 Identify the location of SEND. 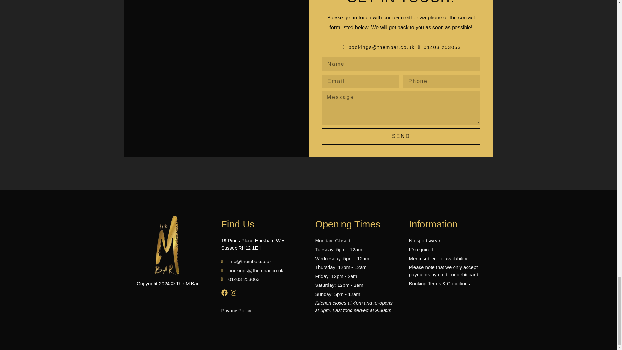
(401, 136).